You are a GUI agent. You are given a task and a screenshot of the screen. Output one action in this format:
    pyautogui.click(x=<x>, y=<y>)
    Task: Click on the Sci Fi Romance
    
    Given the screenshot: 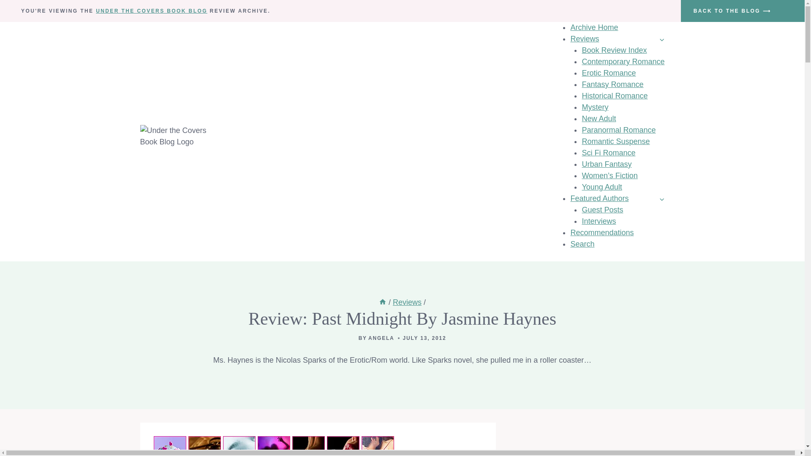 What is the action you would take?
    pyautogui.click(x=608, y=153)
    